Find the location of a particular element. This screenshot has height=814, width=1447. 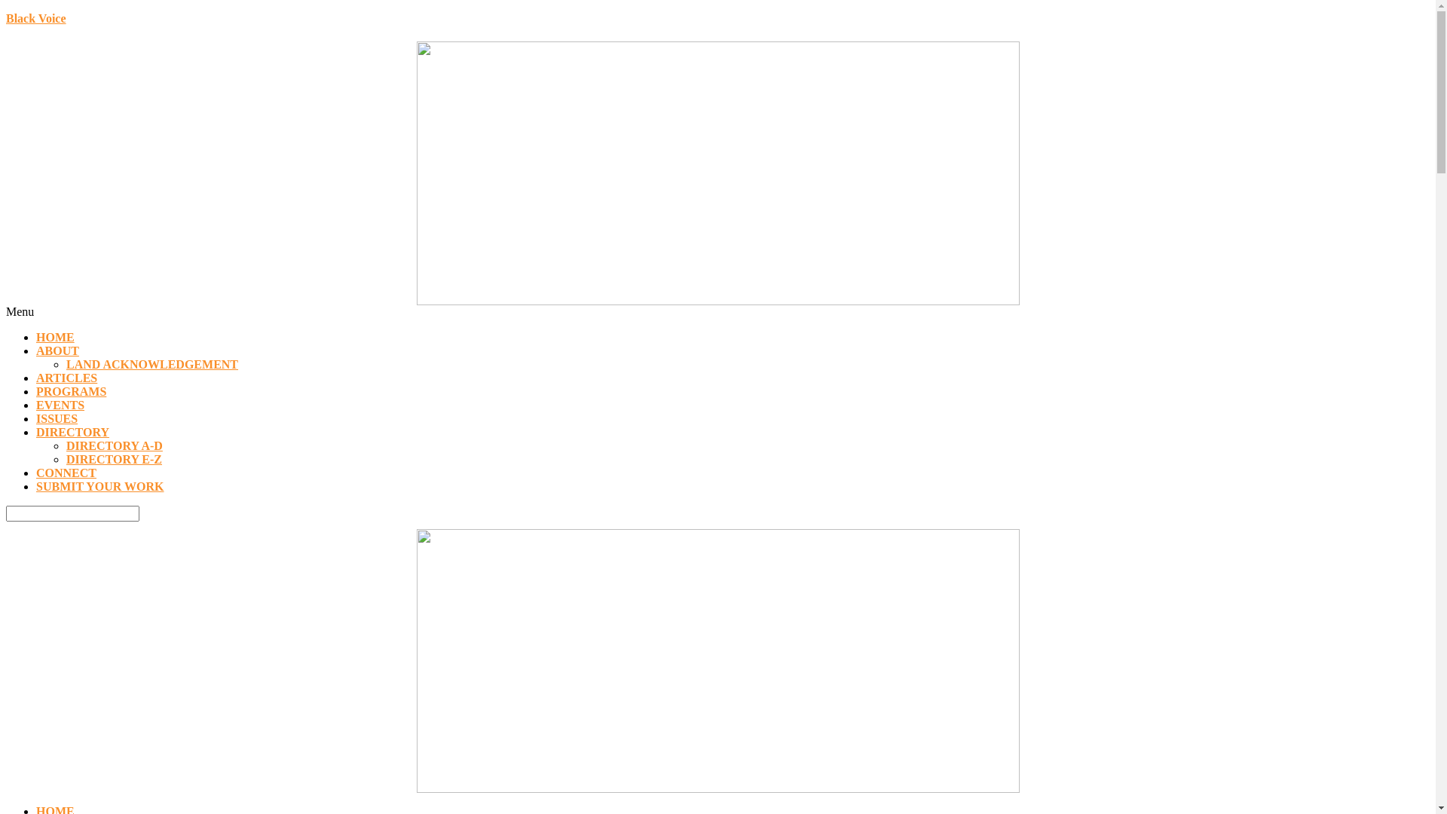

ABOUT is located at coordinates (57, 351).